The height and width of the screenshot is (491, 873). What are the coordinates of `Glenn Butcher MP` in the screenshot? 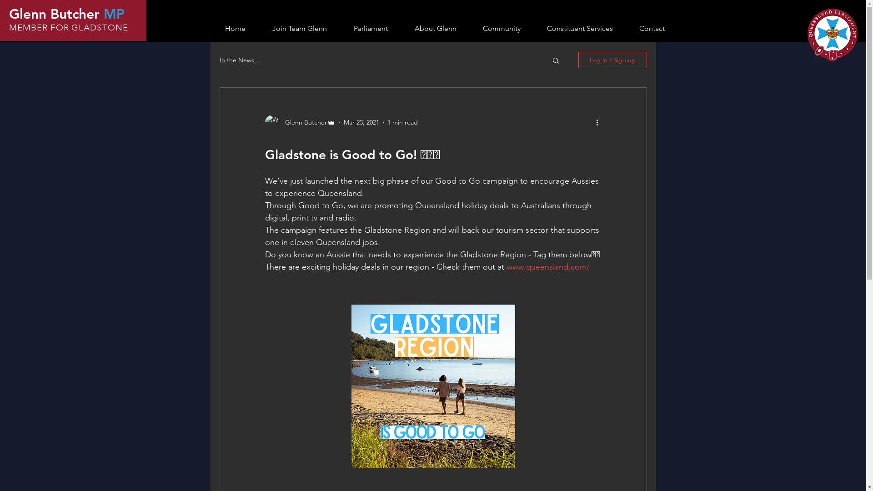 It's located at (67, 14).